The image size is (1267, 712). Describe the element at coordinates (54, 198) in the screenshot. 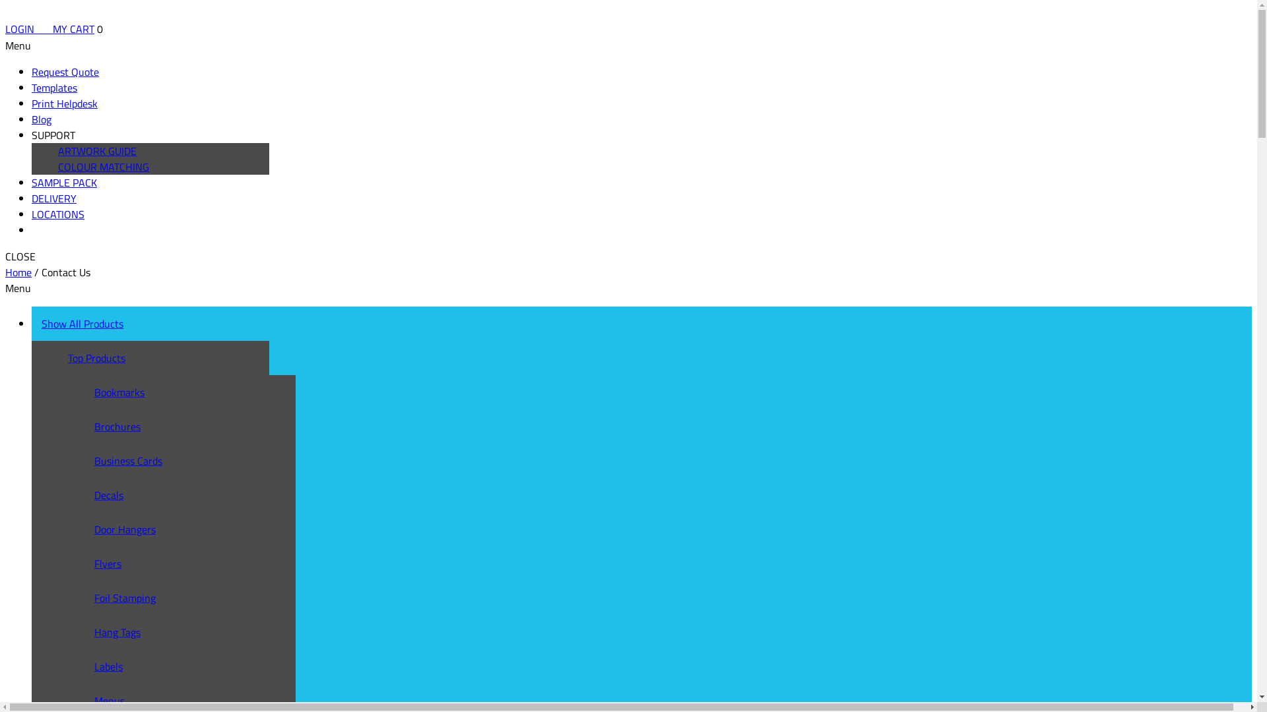

I see `DELIVERY` at that location.